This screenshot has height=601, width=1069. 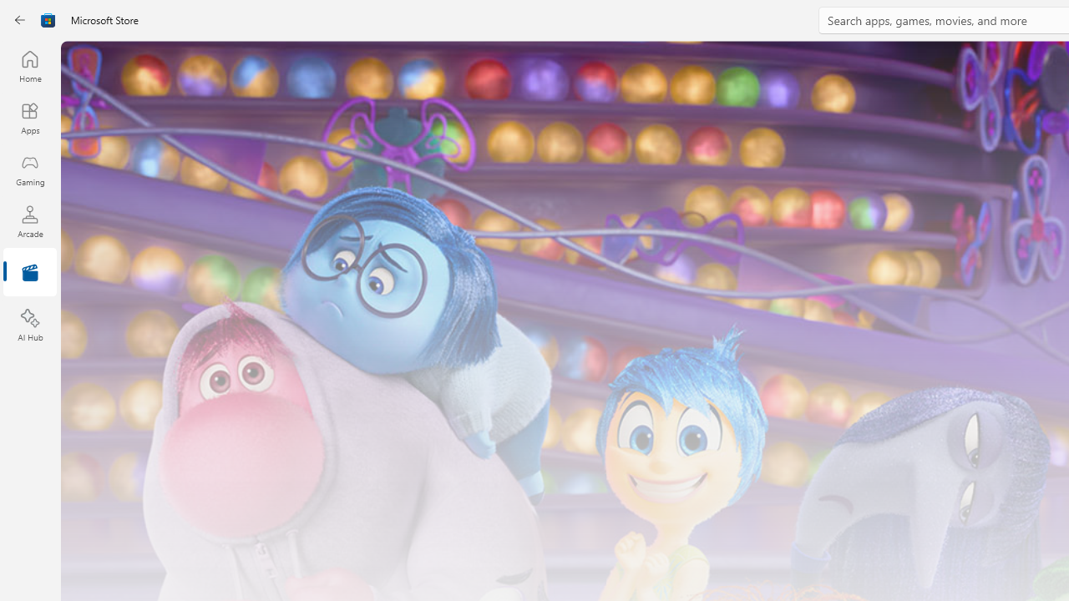 I want to click on AI Hub, so click(x=30, y=326).